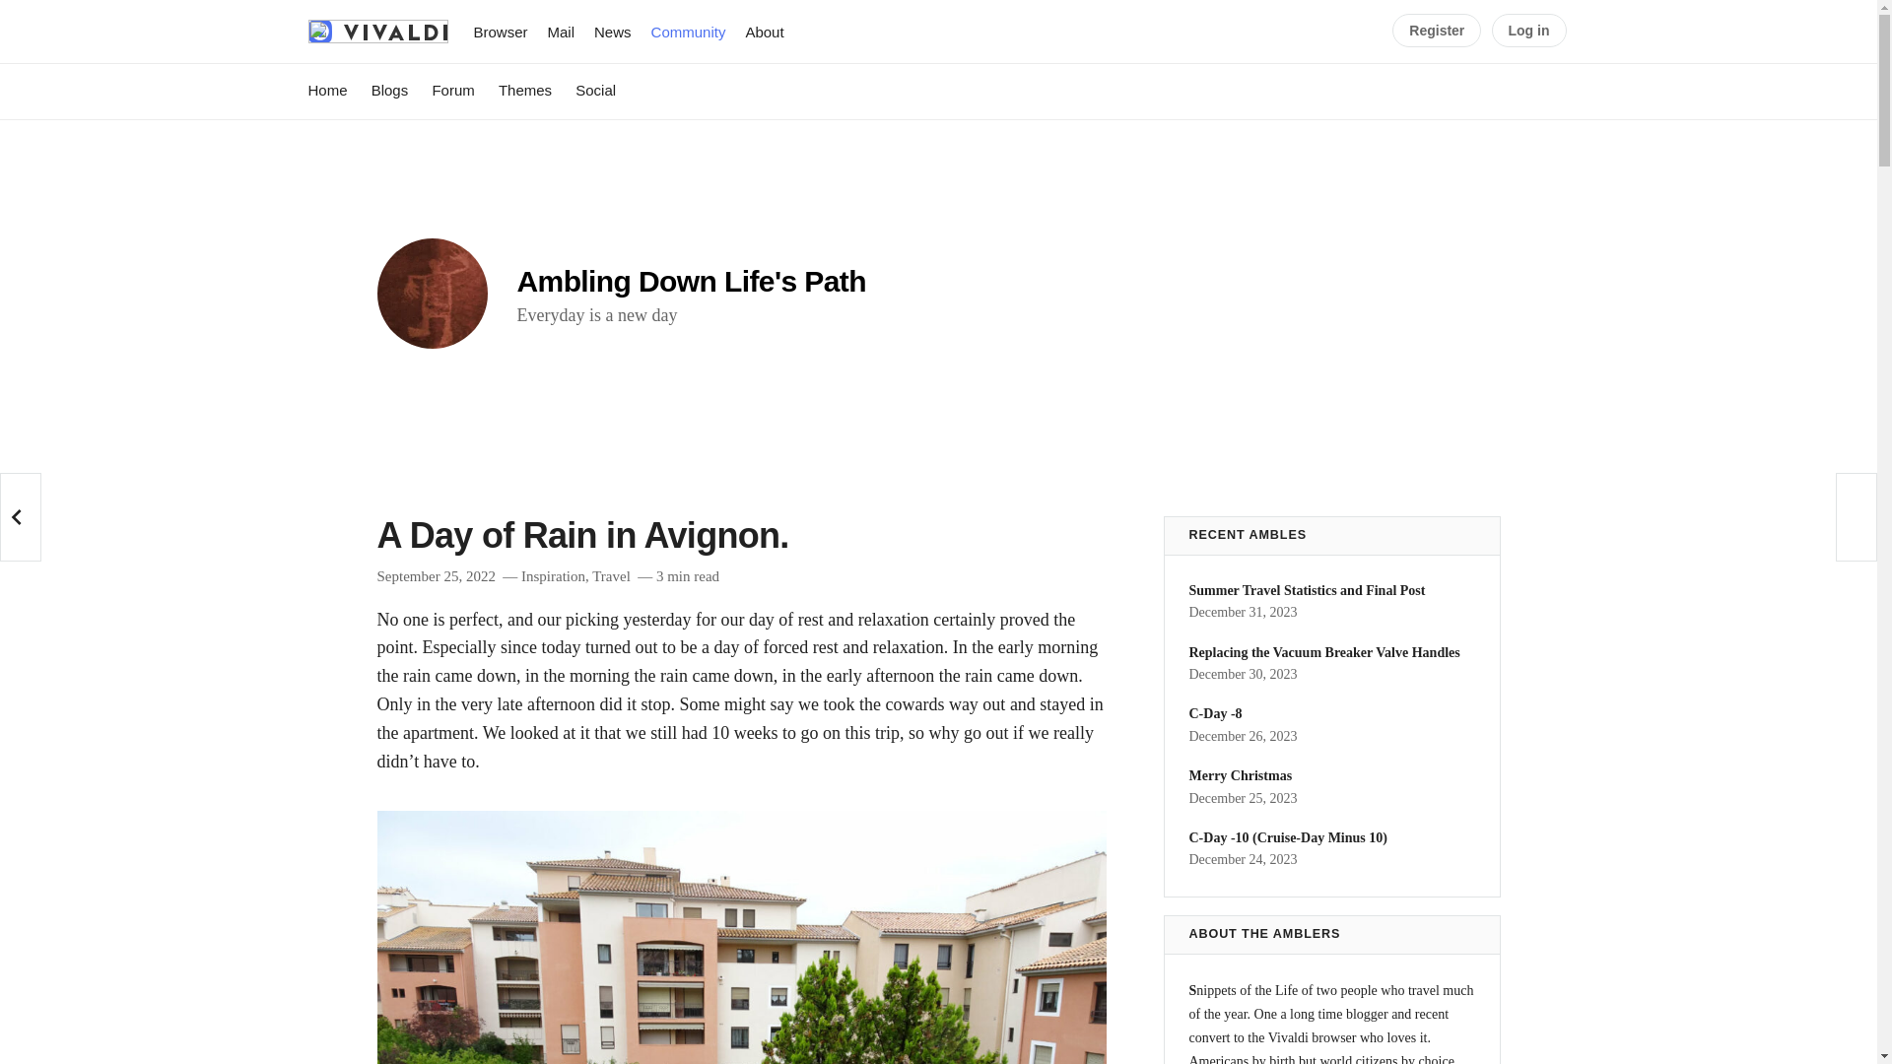 This screenshot has height=1064, width=1892. Describe the element at coordinates (553, 575) in the screenshot. I see `C-Day -8` at that location.